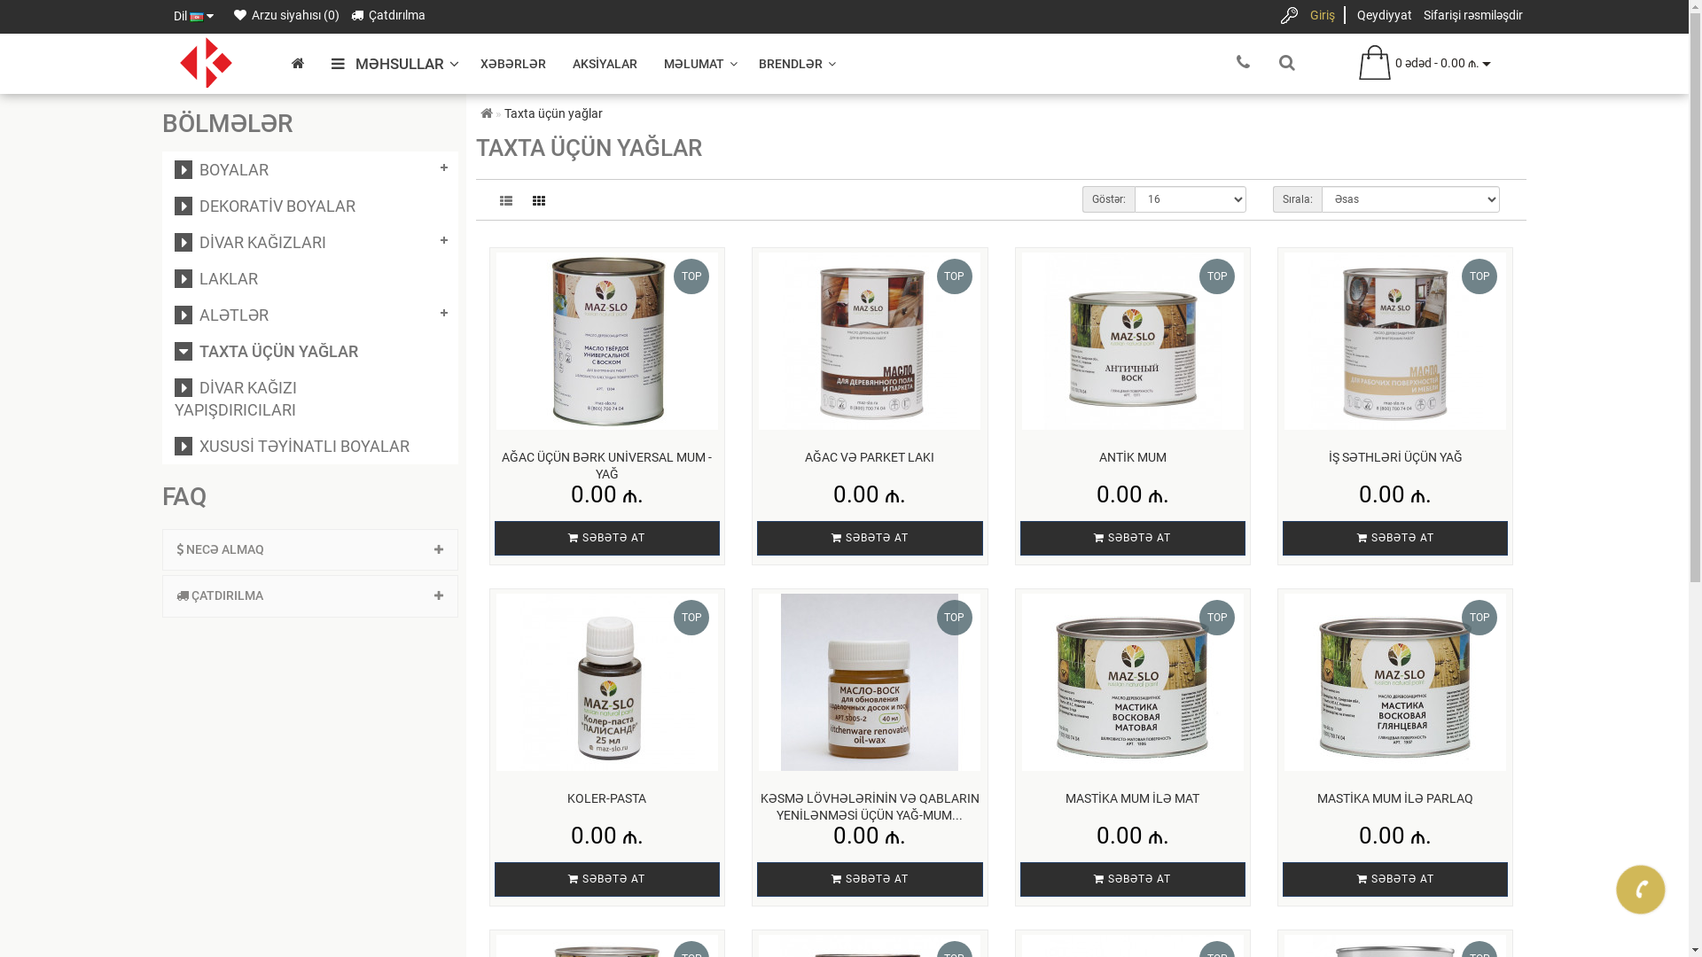 Image resolution: width=1702 pixels, height=957 pixels. Describe the element at coordinates (215, 278) in the screenshot. I see `  LAKLAR` at that location.